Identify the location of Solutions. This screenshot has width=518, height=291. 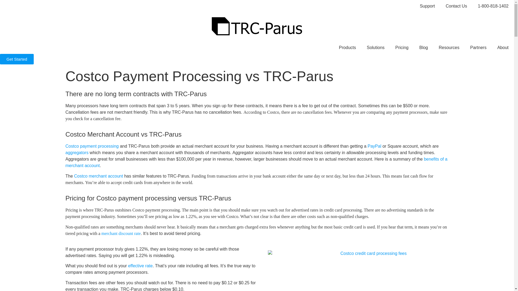
(376, 47).